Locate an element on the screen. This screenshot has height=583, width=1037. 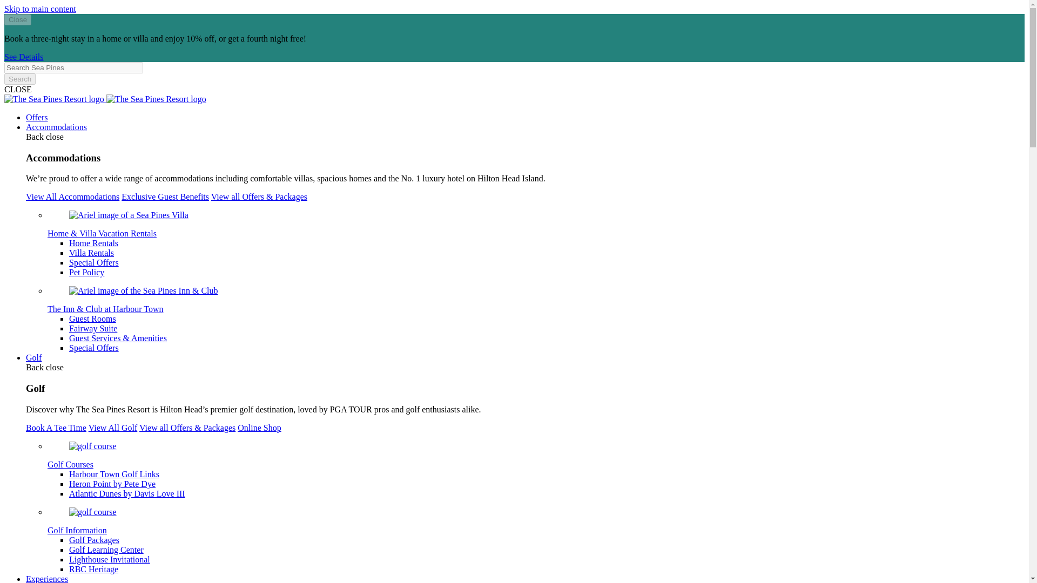
Special Offers is located at coordinates (94, 348).